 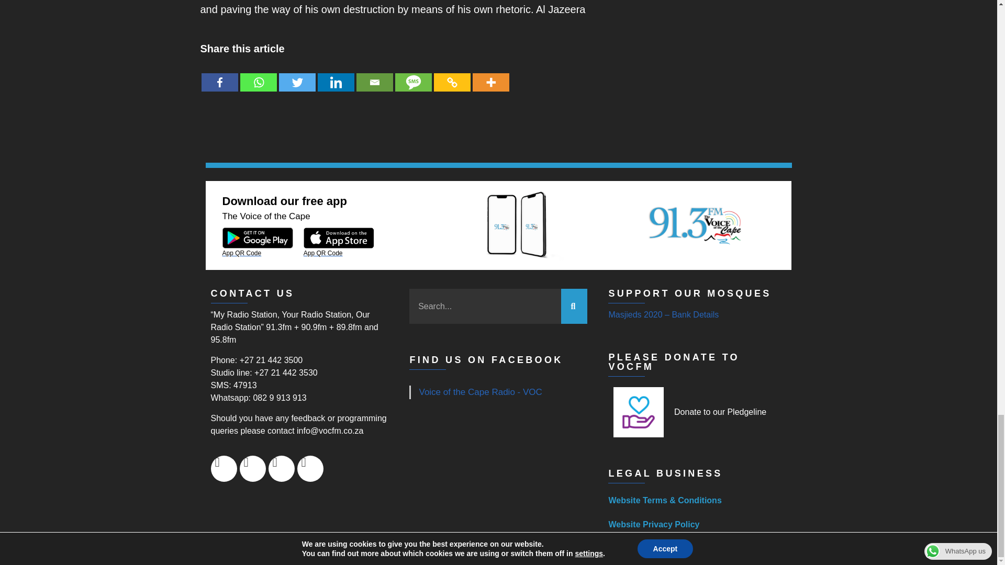 I want to click on Email, so click(x=374, y=74).